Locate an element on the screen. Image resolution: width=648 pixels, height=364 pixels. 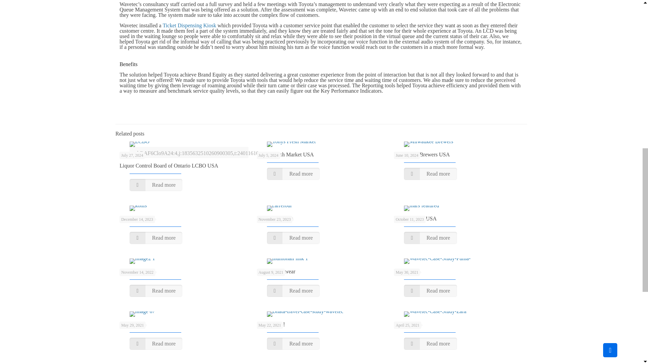
Disney 11 is located at coordinates (142, 261).